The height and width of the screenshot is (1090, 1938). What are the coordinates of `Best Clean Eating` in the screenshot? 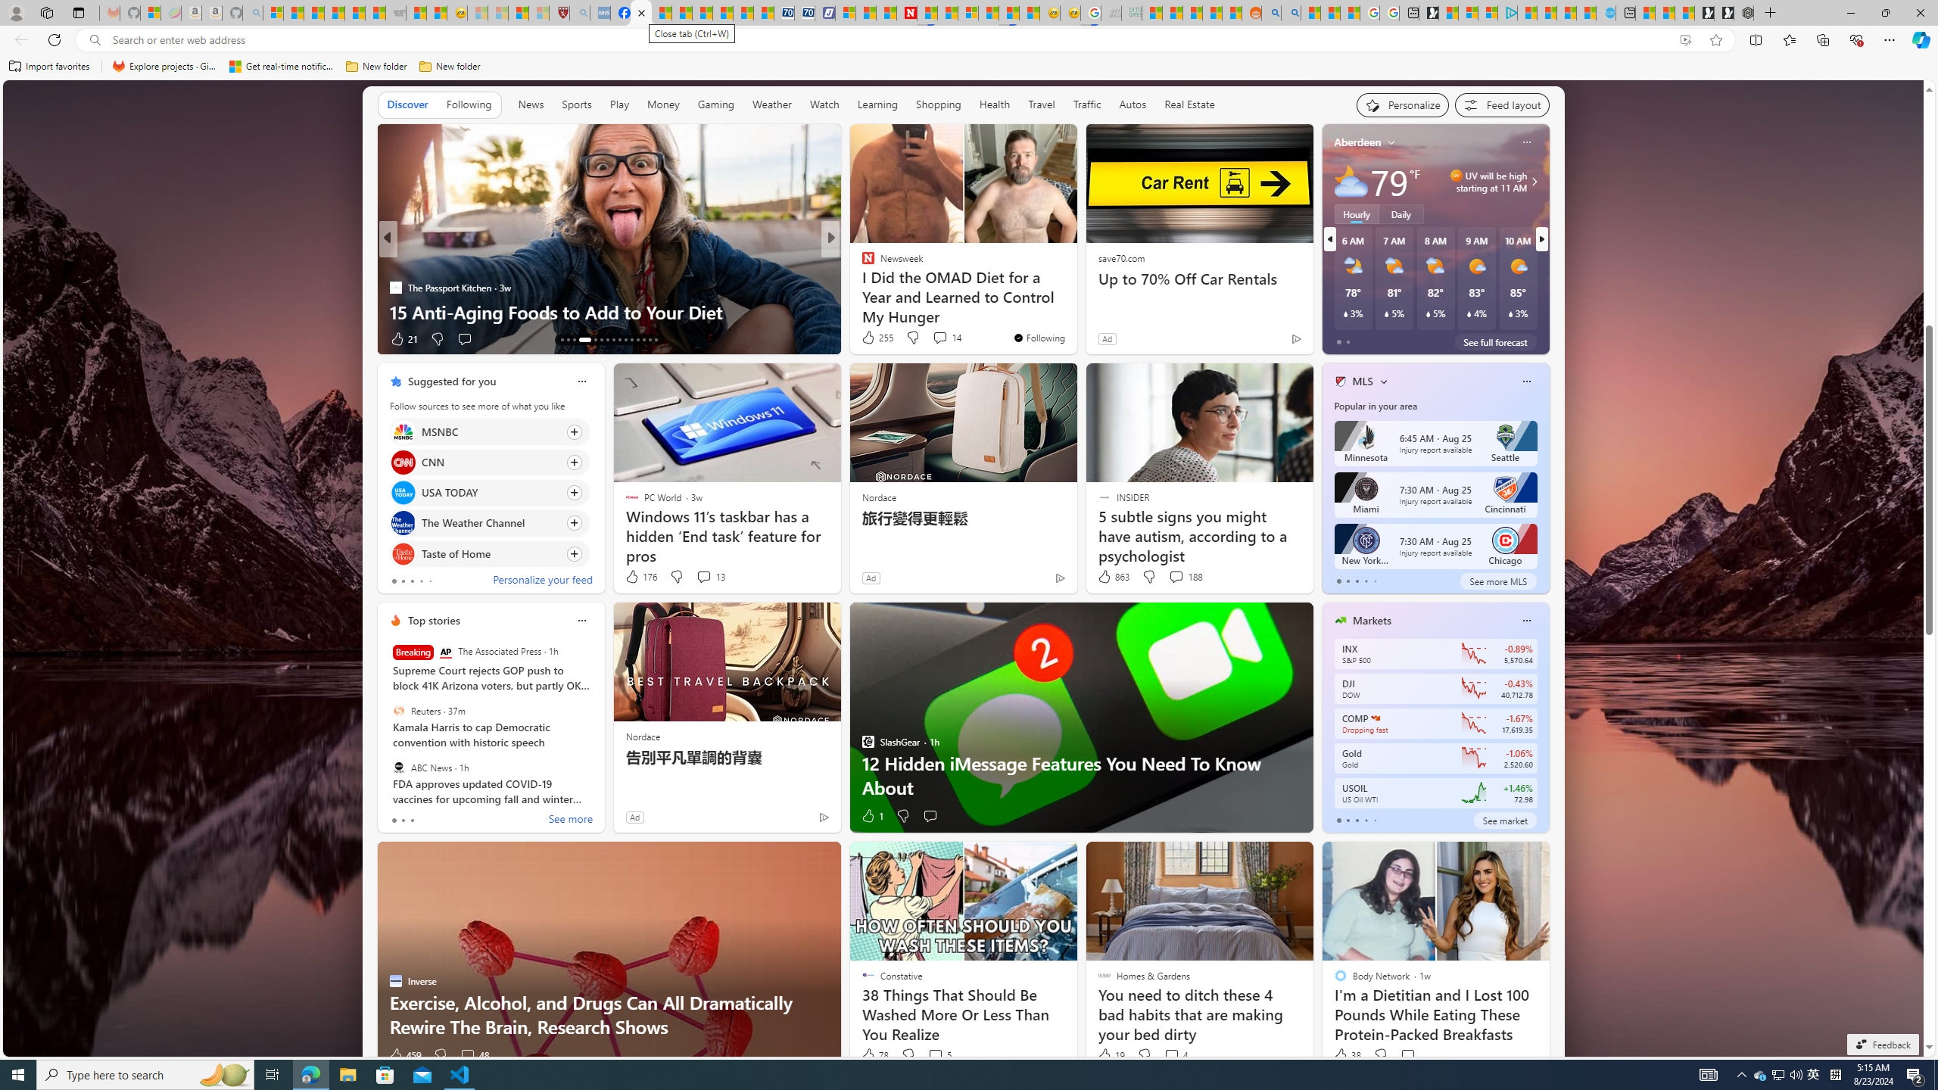 It's located at (861, 263).